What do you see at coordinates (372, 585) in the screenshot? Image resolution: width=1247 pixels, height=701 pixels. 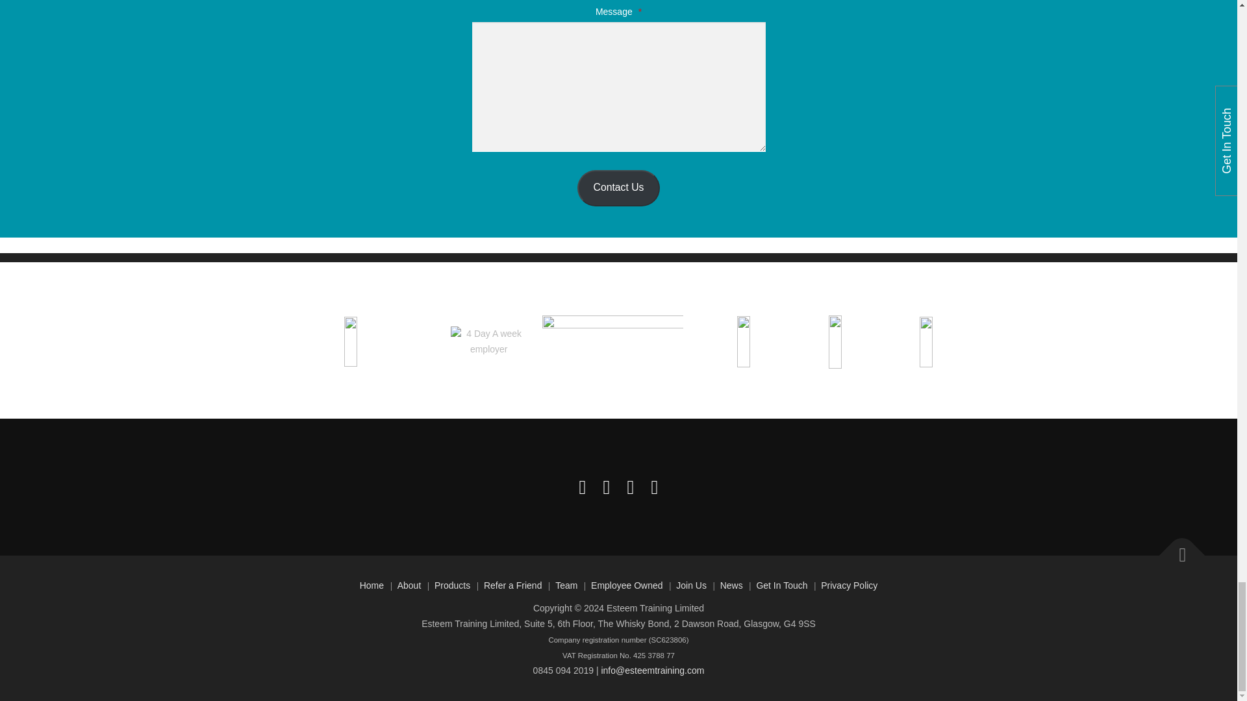 I see `Home` at bounding box center [372, 585].